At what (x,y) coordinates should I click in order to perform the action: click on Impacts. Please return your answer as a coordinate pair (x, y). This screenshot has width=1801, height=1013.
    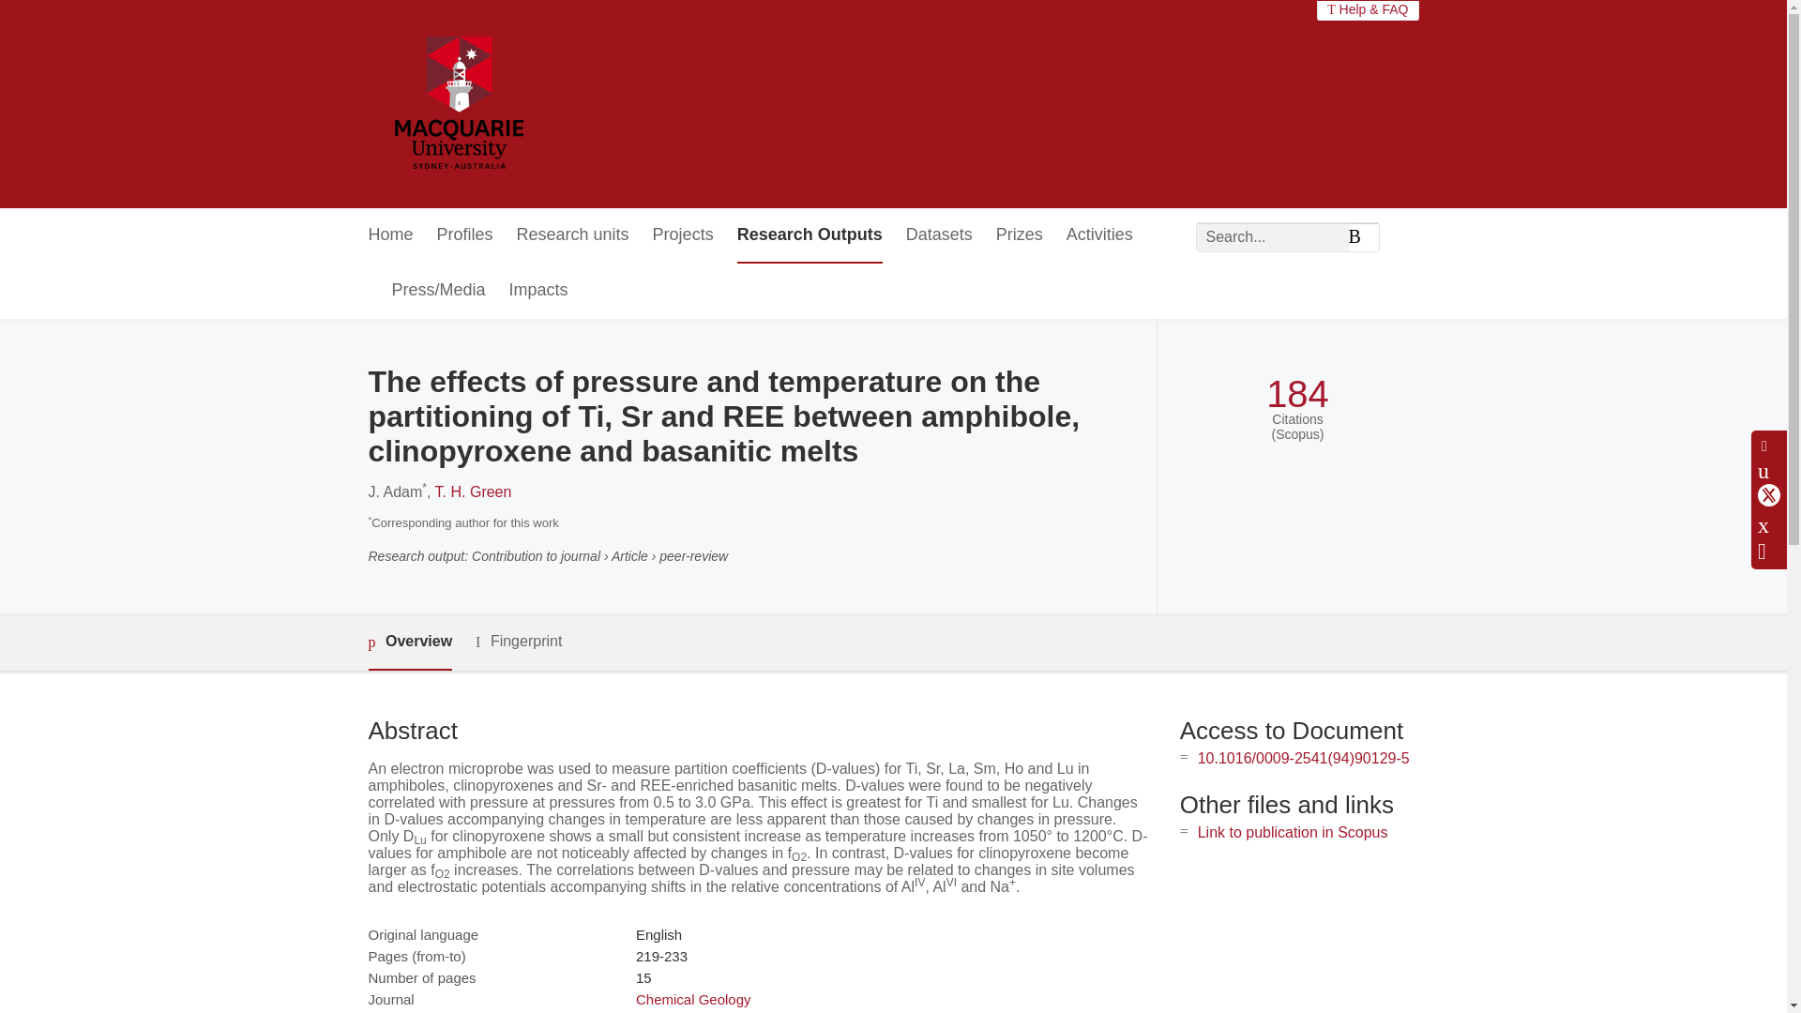
    Looking at the image, I should click on (538, 291).